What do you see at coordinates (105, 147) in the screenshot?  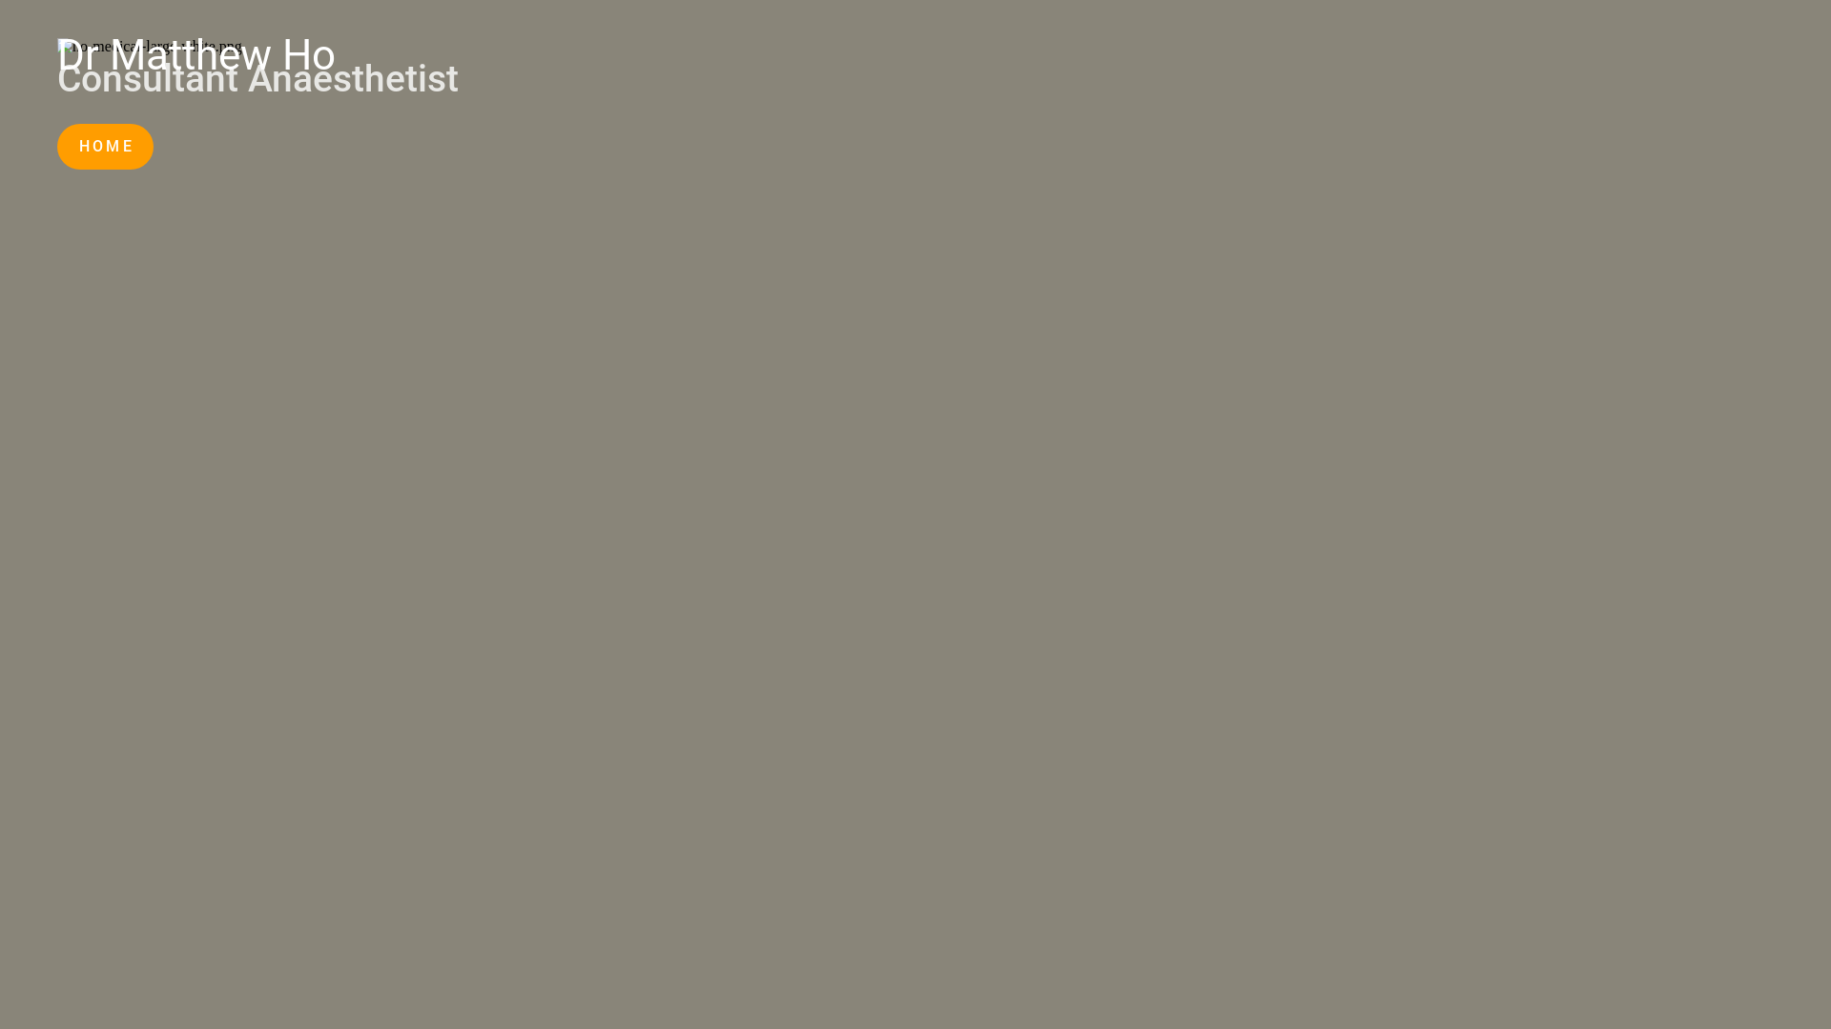 I see `HOME` at bounding box center [105, 147].